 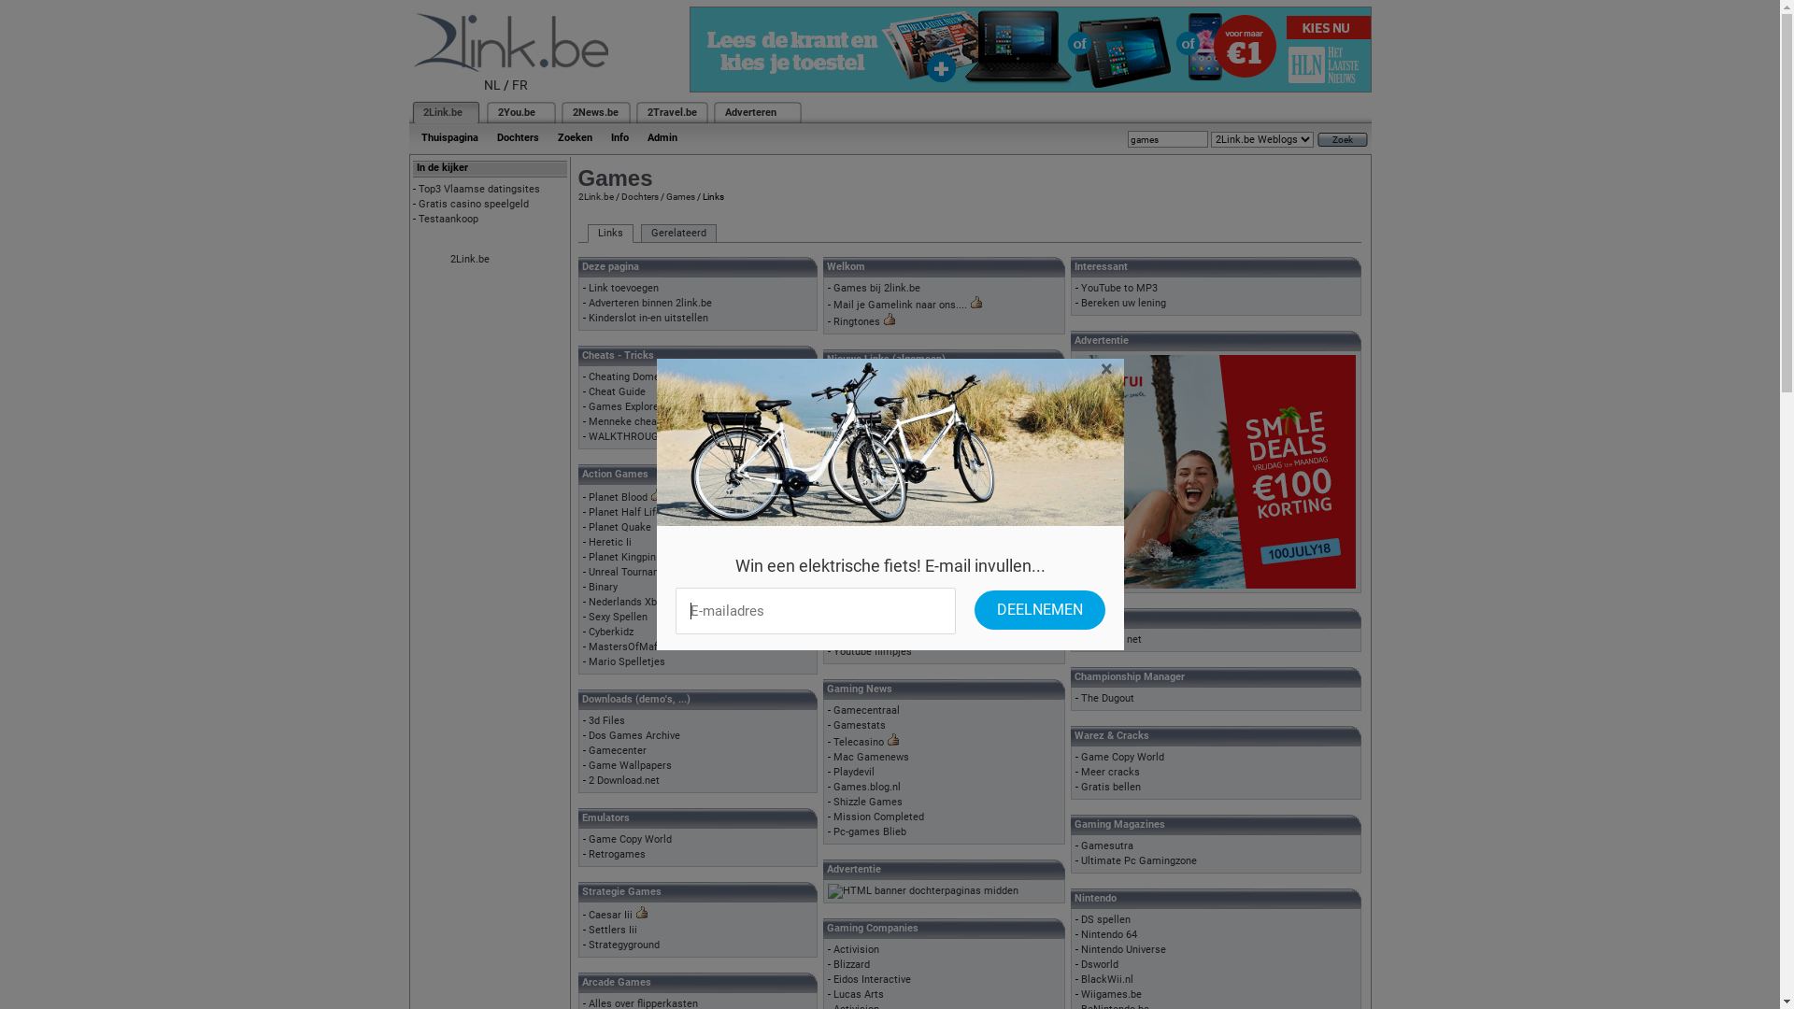 What do you see at coordinates (470, 260) in the screenshot?
I see `2Link.be` at bounding box center [470, 260].